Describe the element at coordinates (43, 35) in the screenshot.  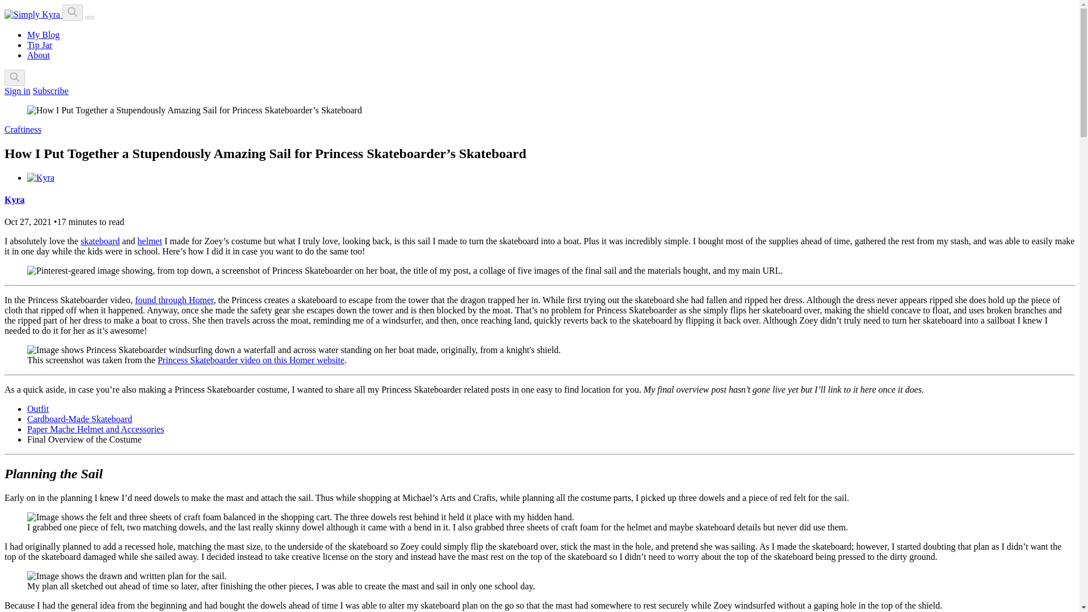
I see `My Blog` at that location.